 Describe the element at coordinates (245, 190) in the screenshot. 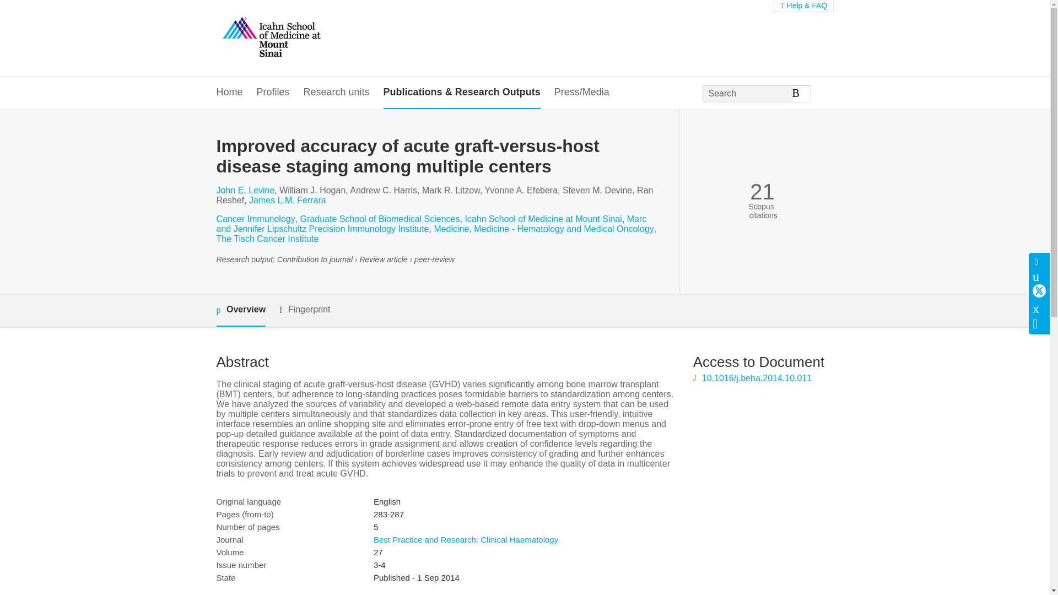

I see `John E. Levine` at that location.